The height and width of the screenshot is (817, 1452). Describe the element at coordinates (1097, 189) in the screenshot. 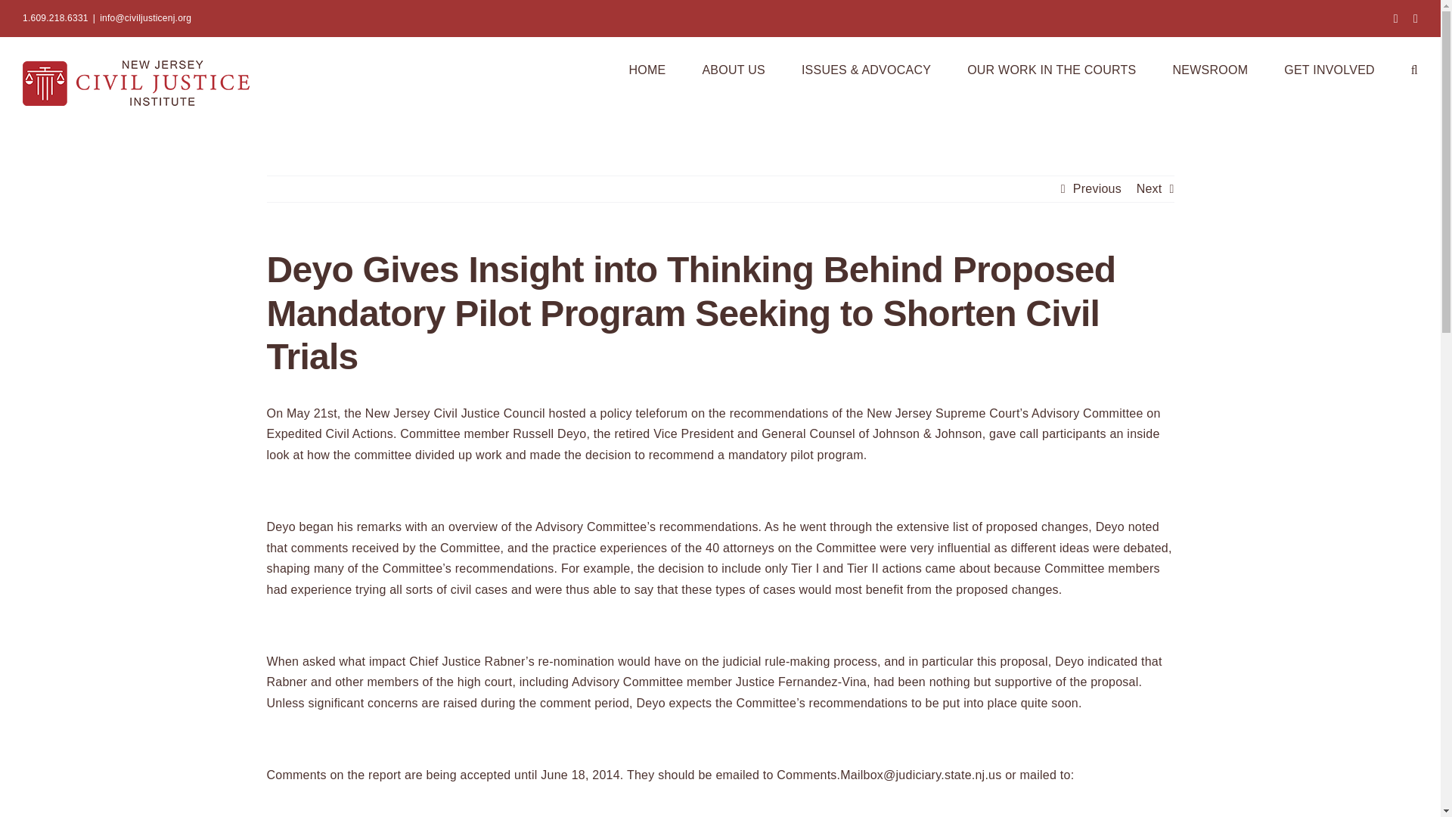

I see `Previous` at that location.